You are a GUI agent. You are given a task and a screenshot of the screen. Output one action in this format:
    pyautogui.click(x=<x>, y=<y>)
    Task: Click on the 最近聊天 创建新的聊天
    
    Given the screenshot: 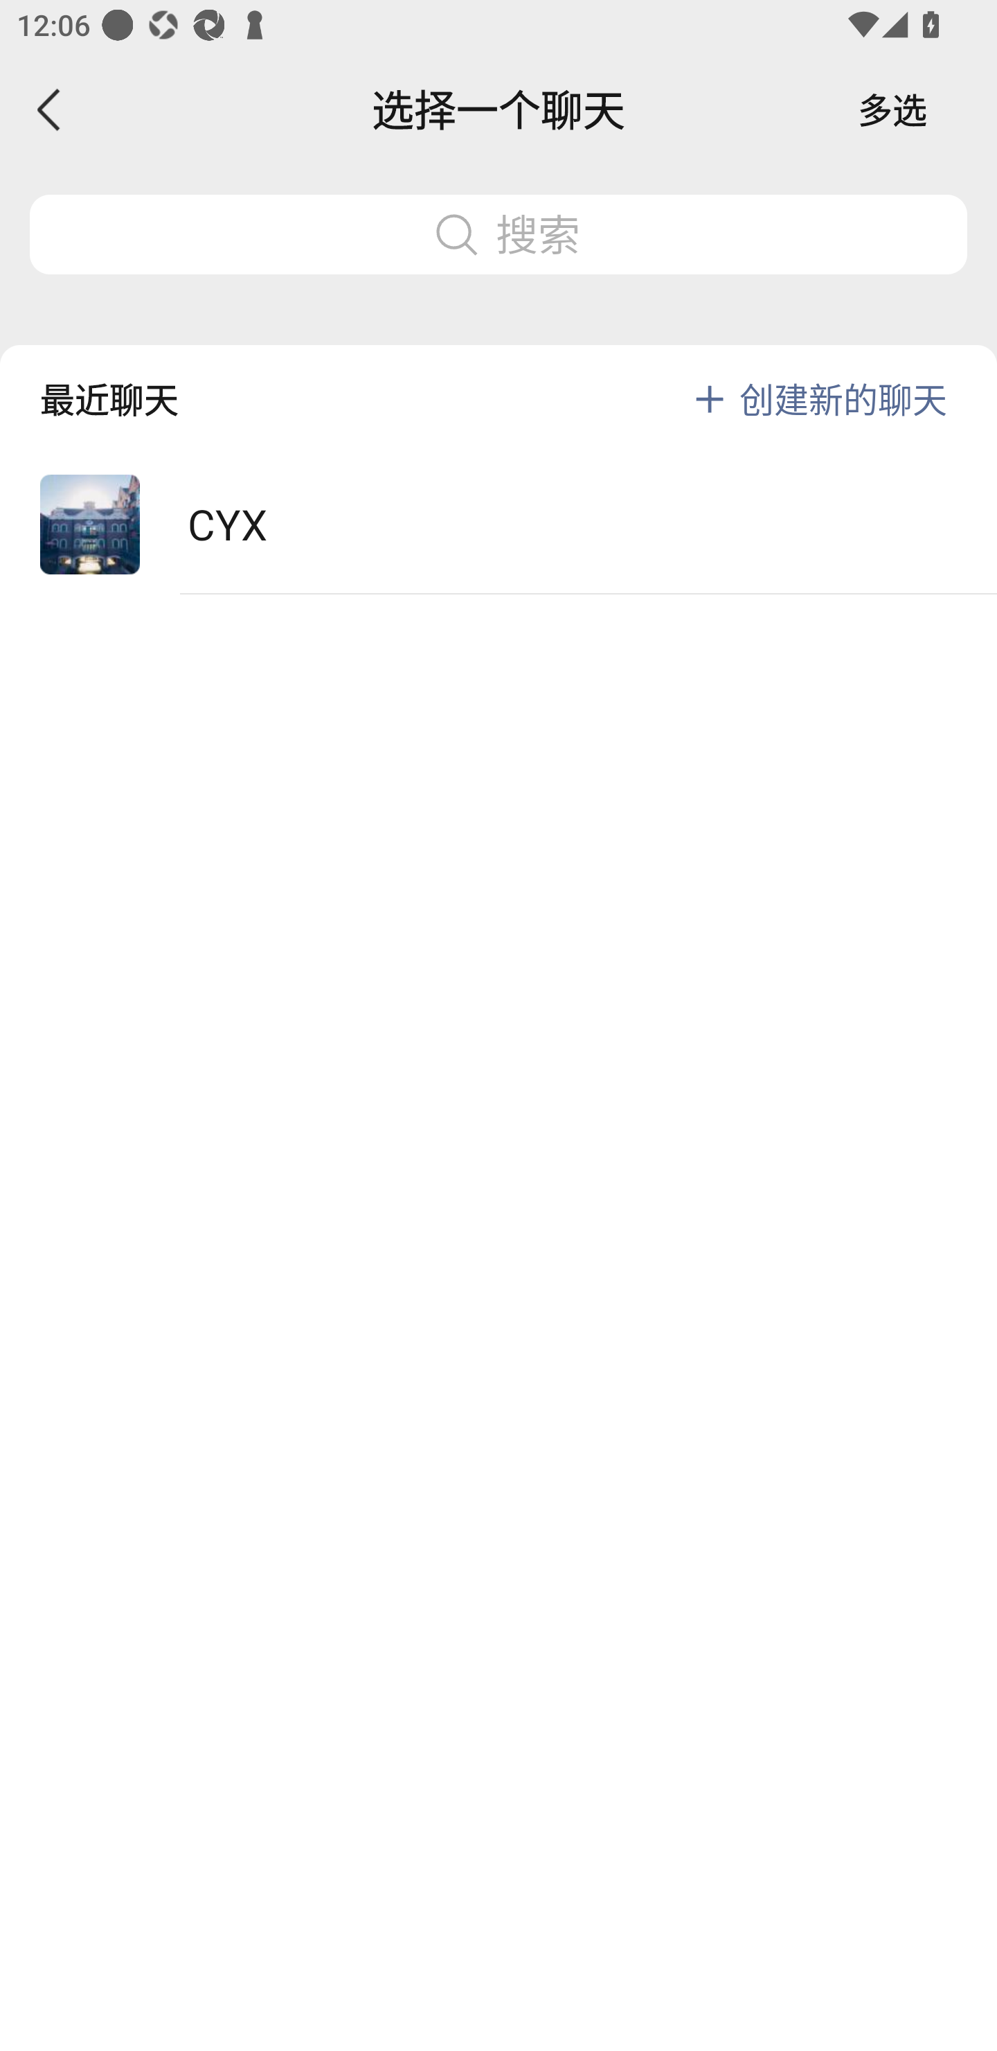 What is the action you would take?
    pyautogui.click(x=498, y=380)
    